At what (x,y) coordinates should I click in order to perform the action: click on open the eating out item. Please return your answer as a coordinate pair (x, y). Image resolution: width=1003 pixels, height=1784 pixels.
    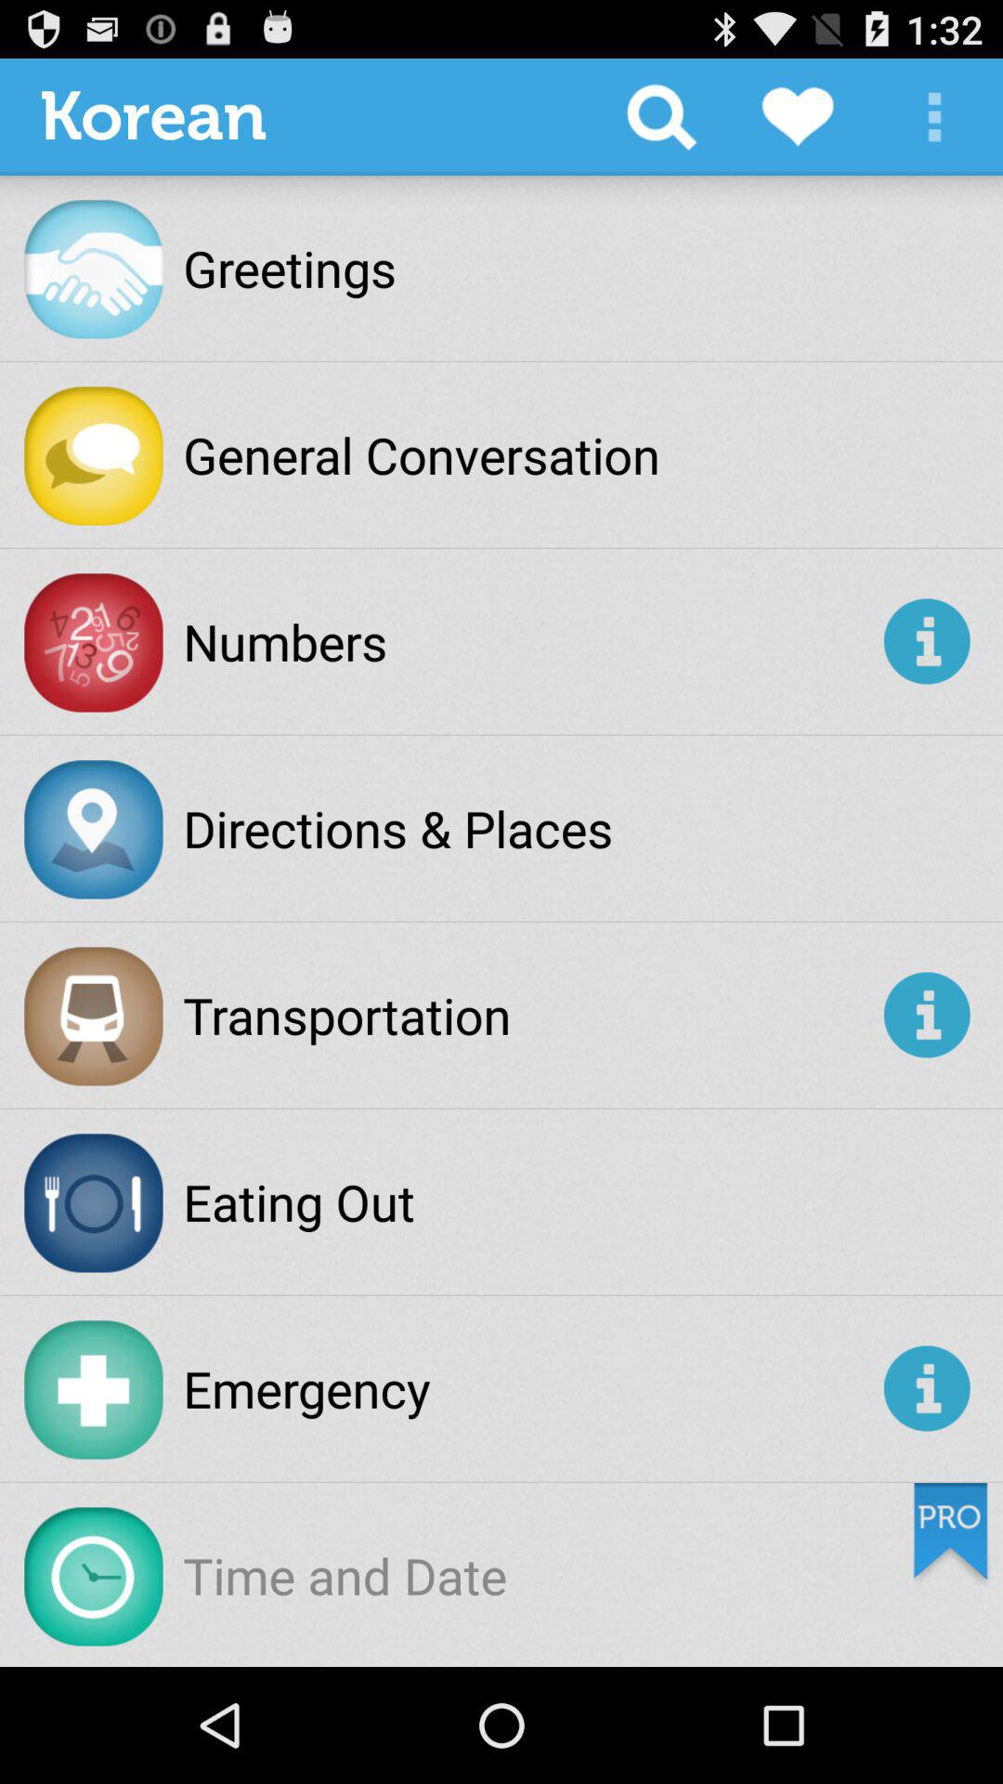
    Looking at the image, I should click on (299, 1201).